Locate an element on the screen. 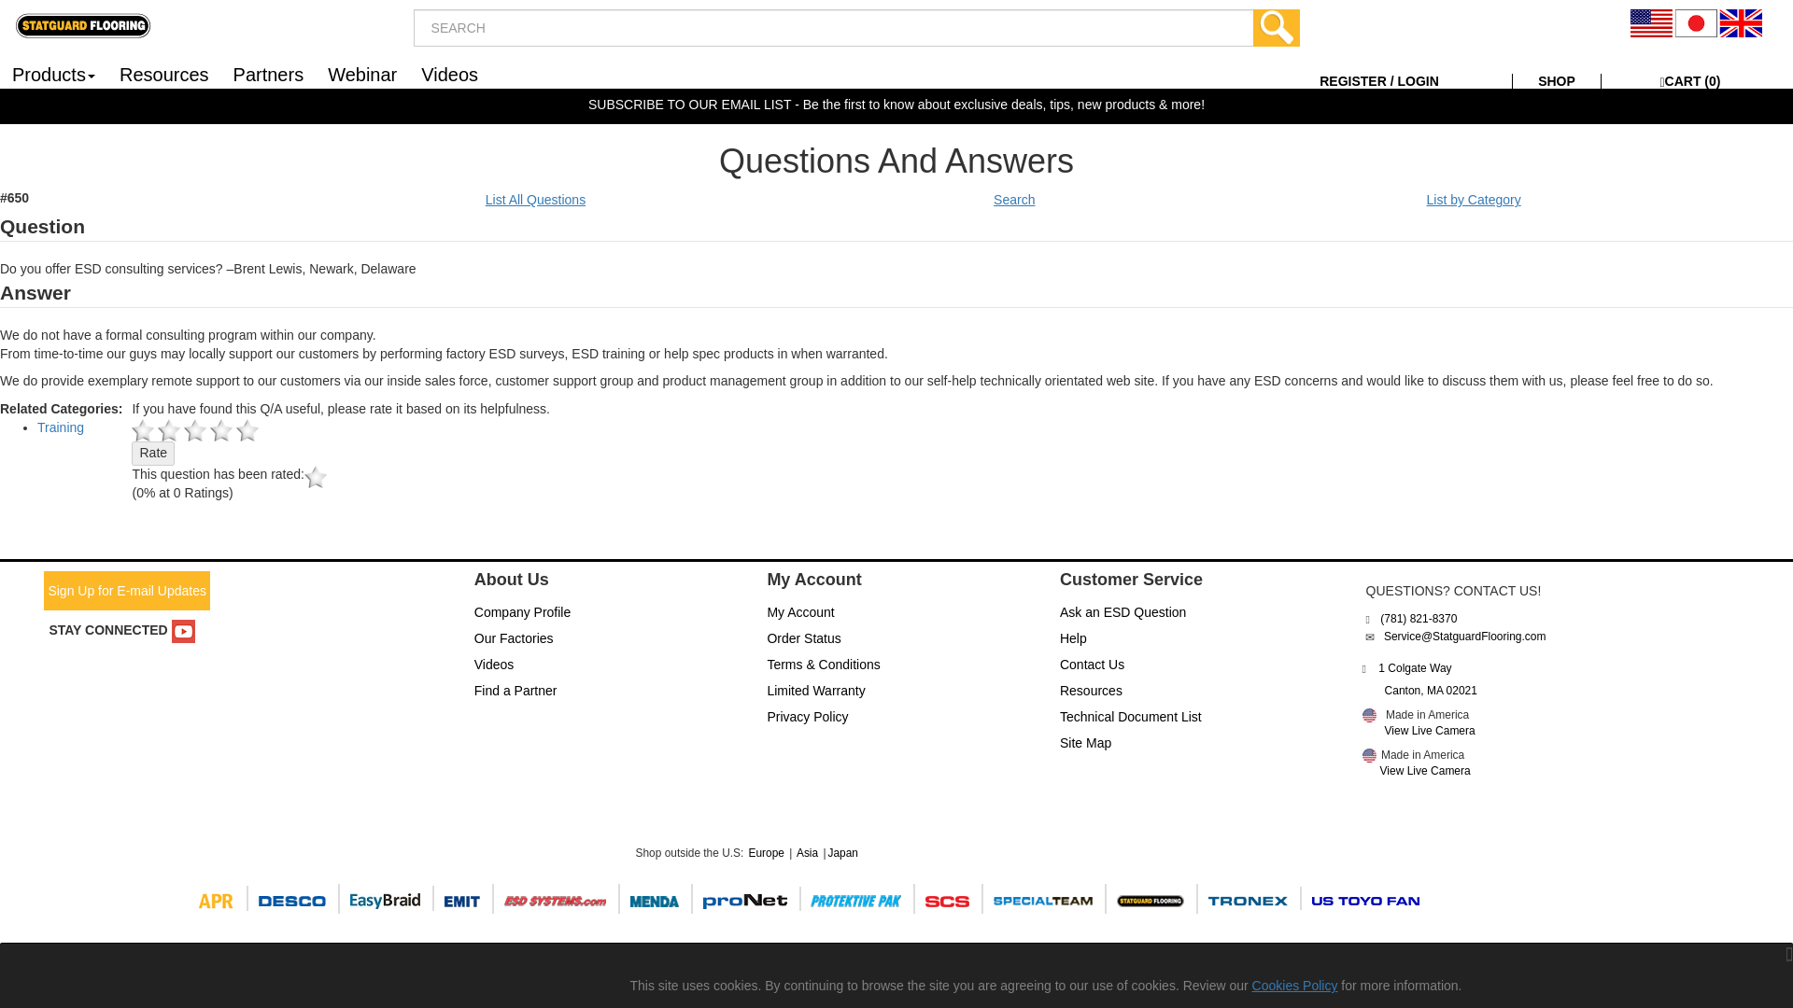 Image resolution: width=1793 pixels, height=1008 pixels. Webinar is located at coordinates (361, 73).